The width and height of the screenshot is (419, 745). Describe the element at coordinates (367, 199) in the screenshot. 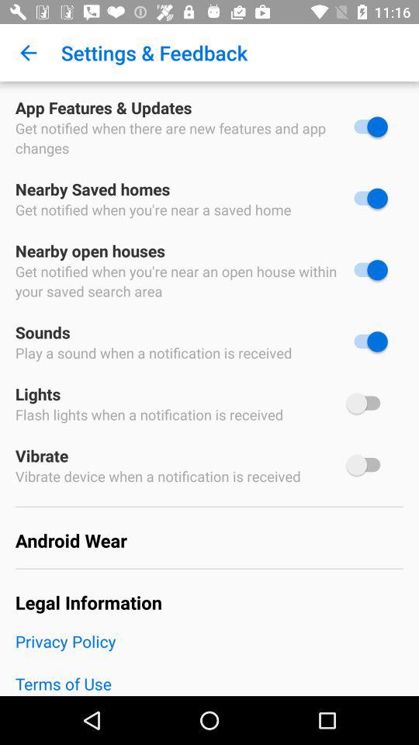

I see `deselect option` at that location.